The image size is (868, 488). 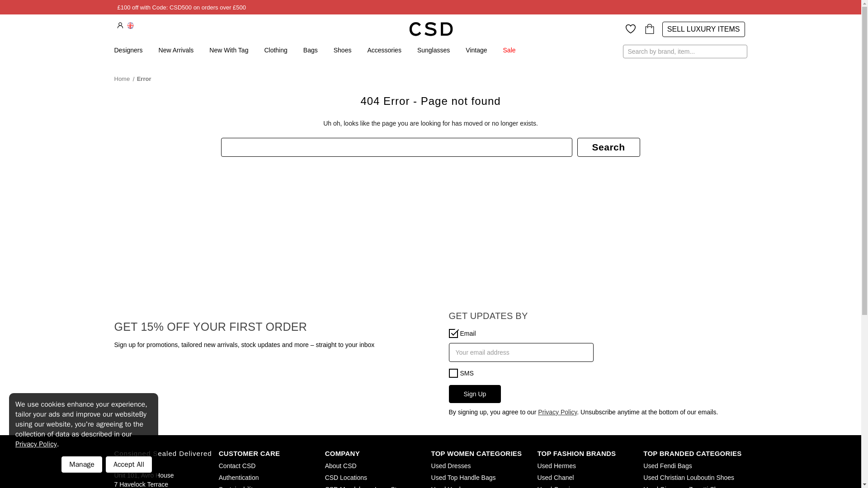 What do you see at coordinates (430, 28) in the screenshot?
I see `Consigned Sealed Delivered LTD` at bounding box center [430, 28].